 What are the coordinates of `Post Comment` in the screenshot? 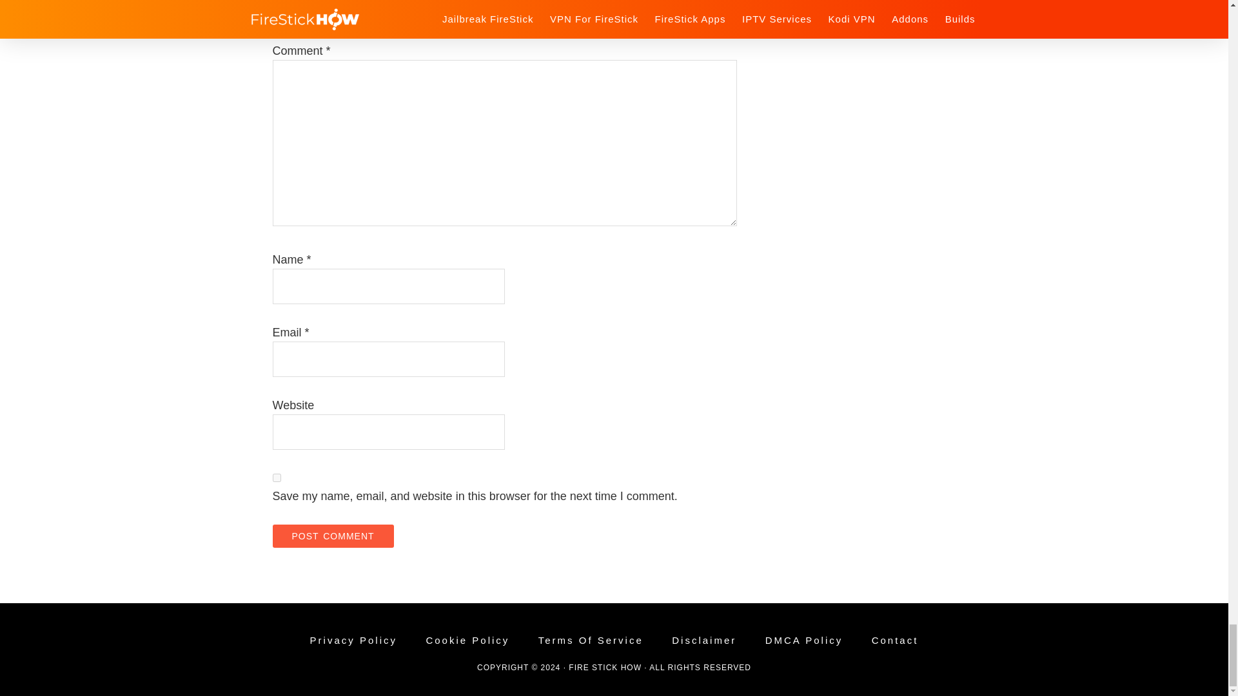 It's located at (333, 536).